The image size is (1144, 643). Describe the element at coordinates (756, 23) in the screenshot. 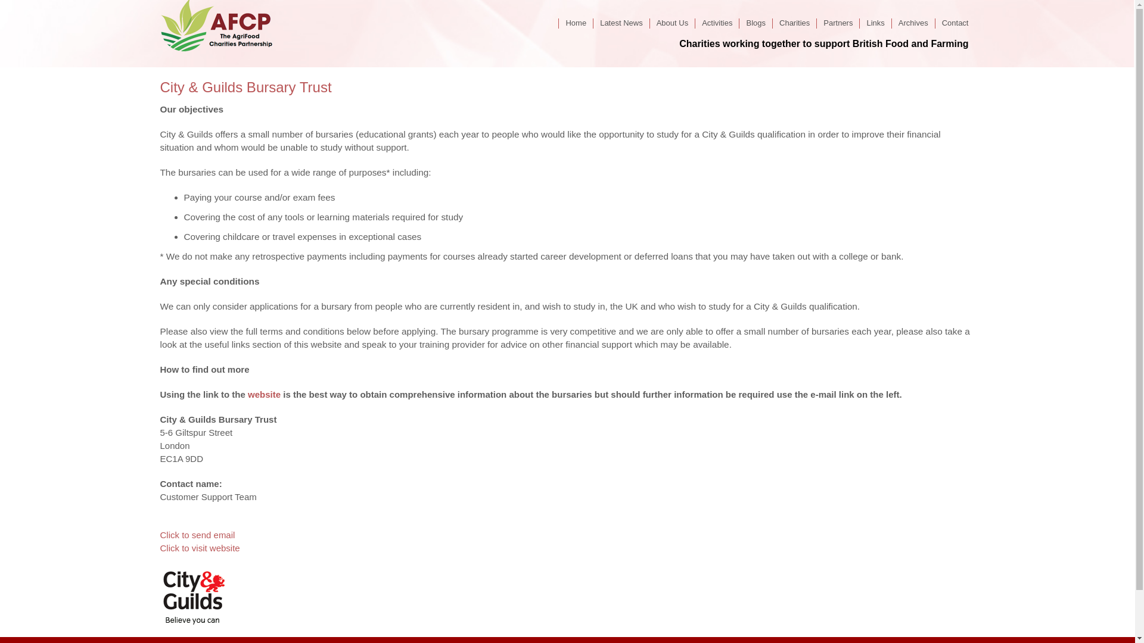

I see `Blogs` at that location.